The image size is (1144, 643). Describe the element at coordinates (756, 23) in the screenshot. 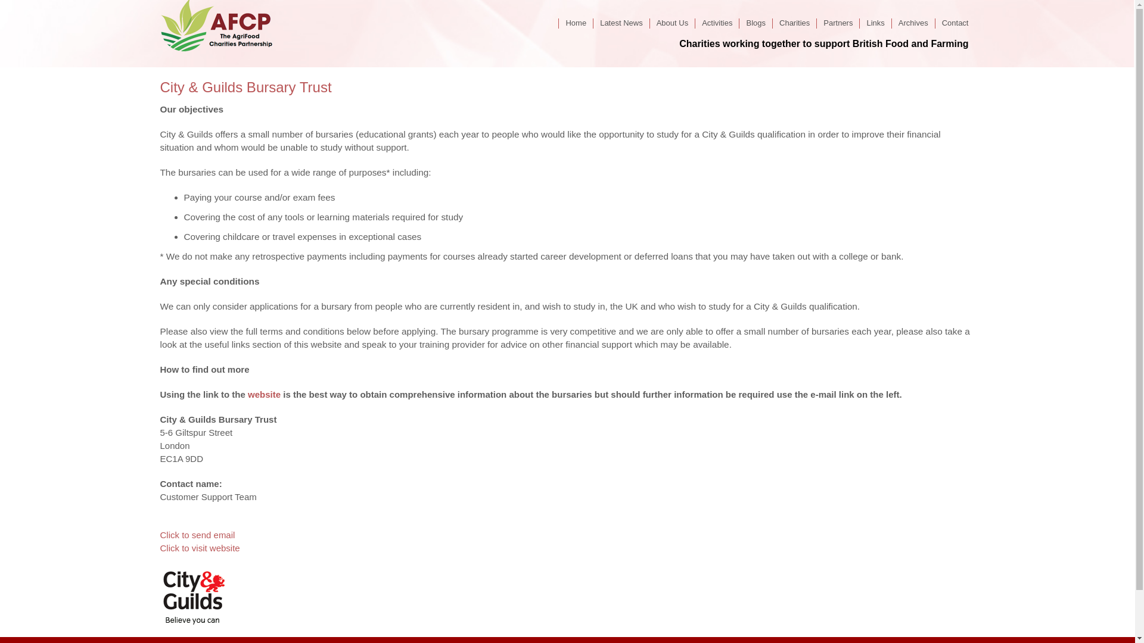

I see `Blogs` at that location.